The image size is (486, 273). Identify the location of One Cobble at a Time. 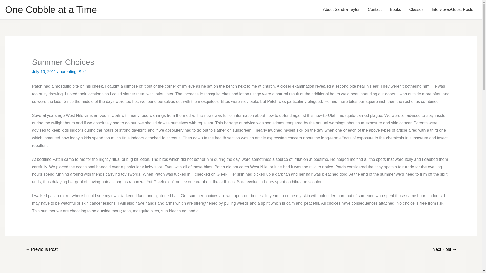
(51, 10).